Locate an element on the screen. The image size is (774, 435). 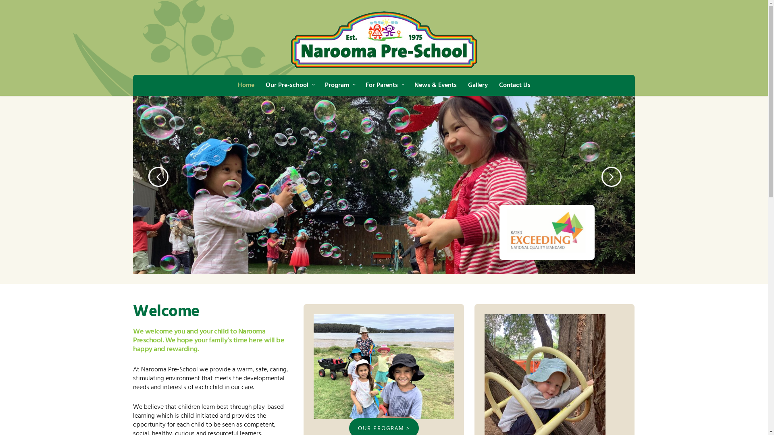
For Parents is located at coordinates (385, 85).